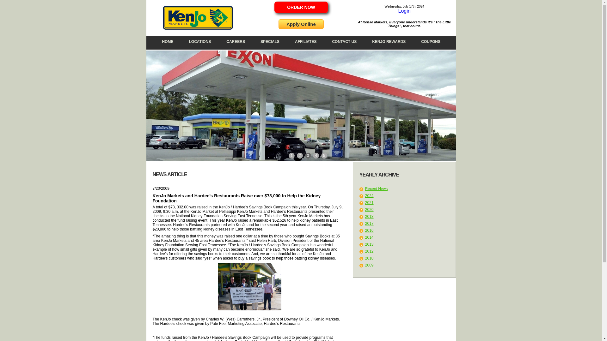 Image resolution: width=607 pixels, height=341 pixels. What do you see at coordinates (369, 230) in the screenshot?
I see `2016` at bounding box center [369, 230].